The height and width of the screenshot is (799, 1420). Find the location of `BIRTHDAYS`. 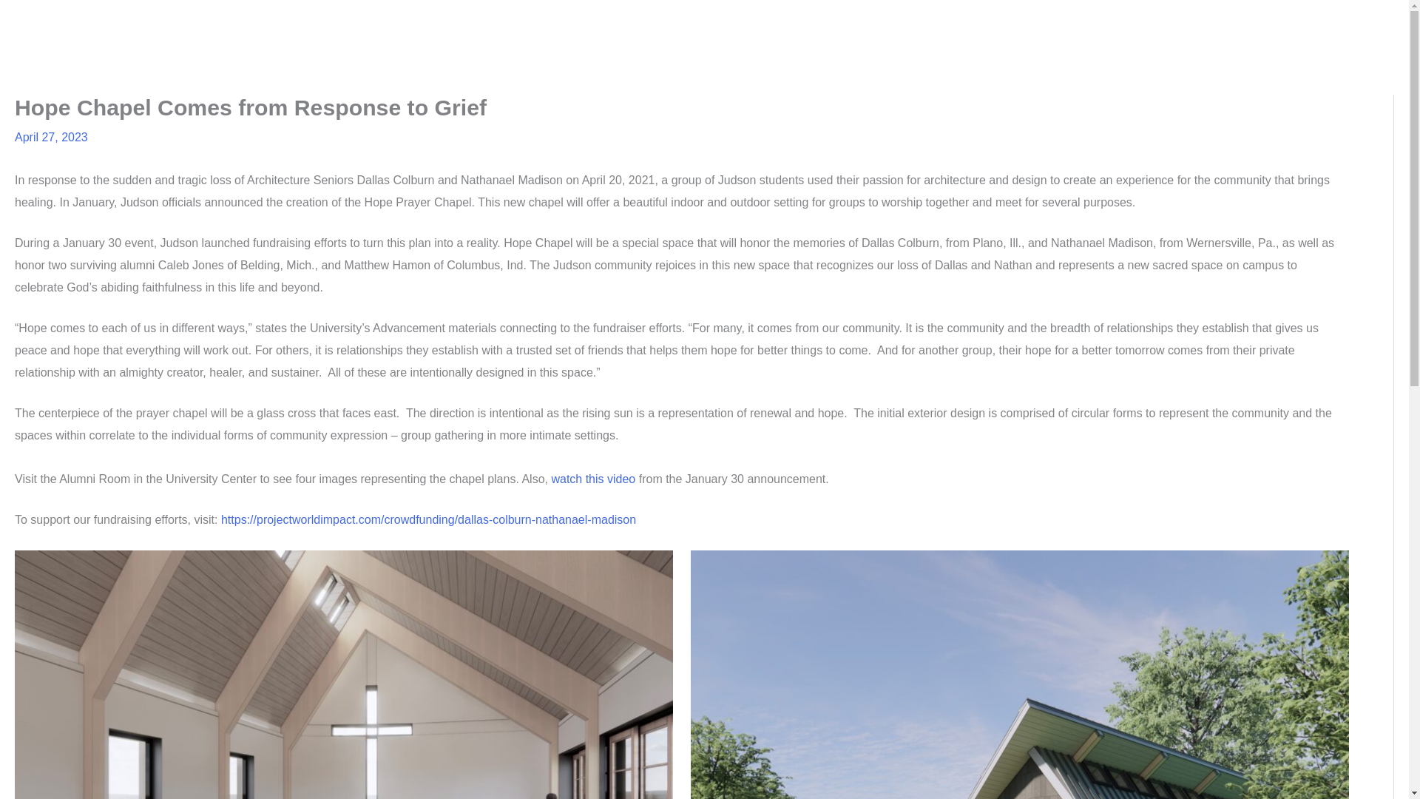

BIRTHDAYS is located at coordinates (982, 24).